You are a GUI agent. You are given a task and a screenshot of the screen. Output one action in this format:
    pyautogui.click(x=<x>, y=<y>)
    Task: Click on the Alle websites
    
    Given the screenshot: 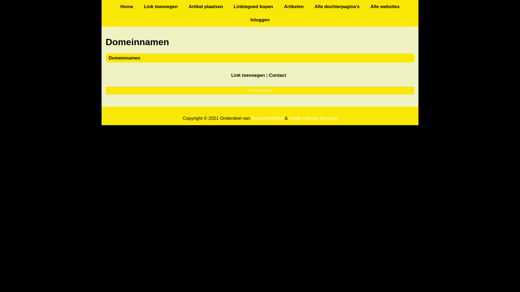 What is the action you would take?
    pyautogui.click(x=385, y=6)
    